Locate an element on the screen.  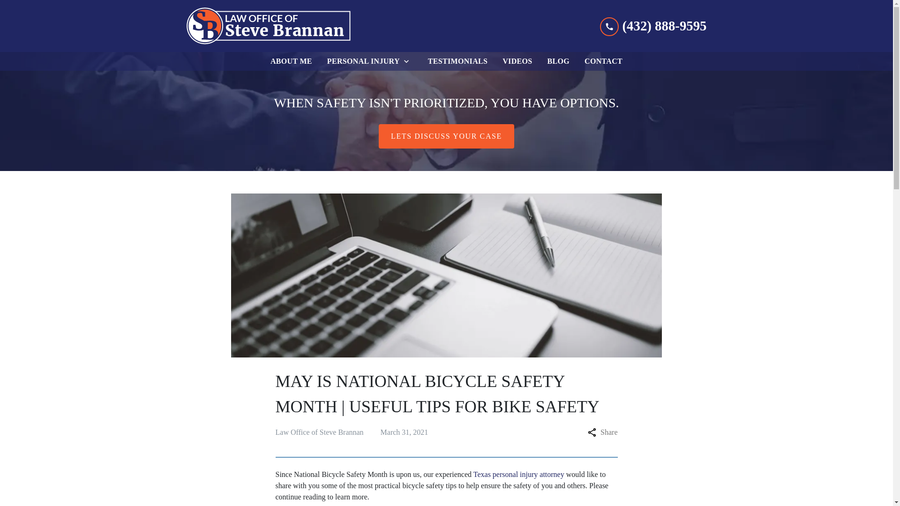
CONTACT is located at coordinates (603, 61).